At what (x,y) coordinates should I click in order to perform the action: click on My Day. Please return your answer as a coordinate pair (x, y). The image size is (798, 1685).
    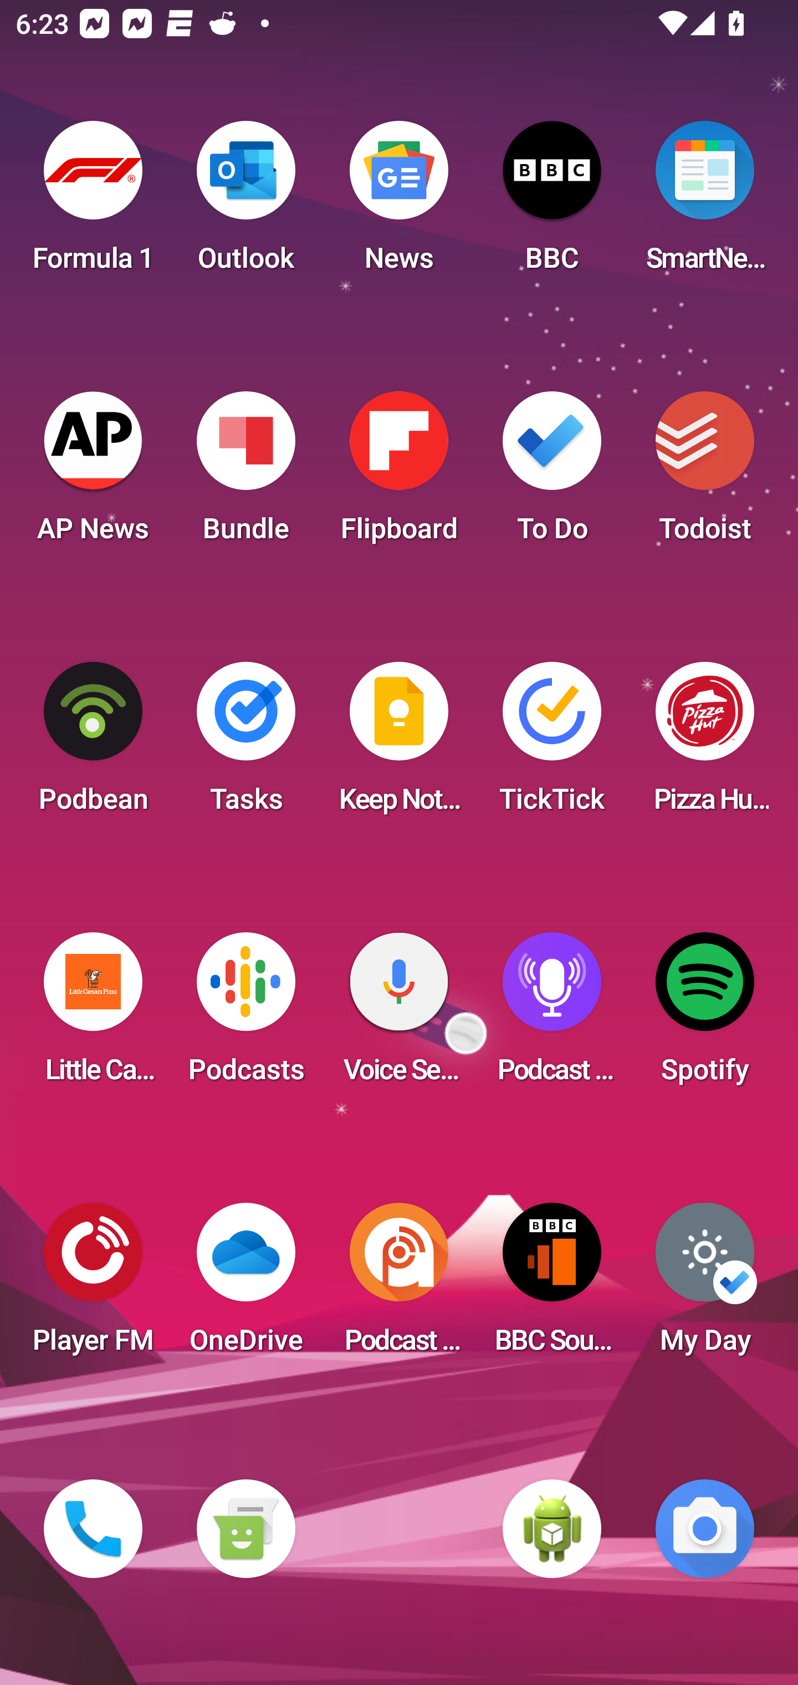
    Looking at the image, I should click on (705, 1285).